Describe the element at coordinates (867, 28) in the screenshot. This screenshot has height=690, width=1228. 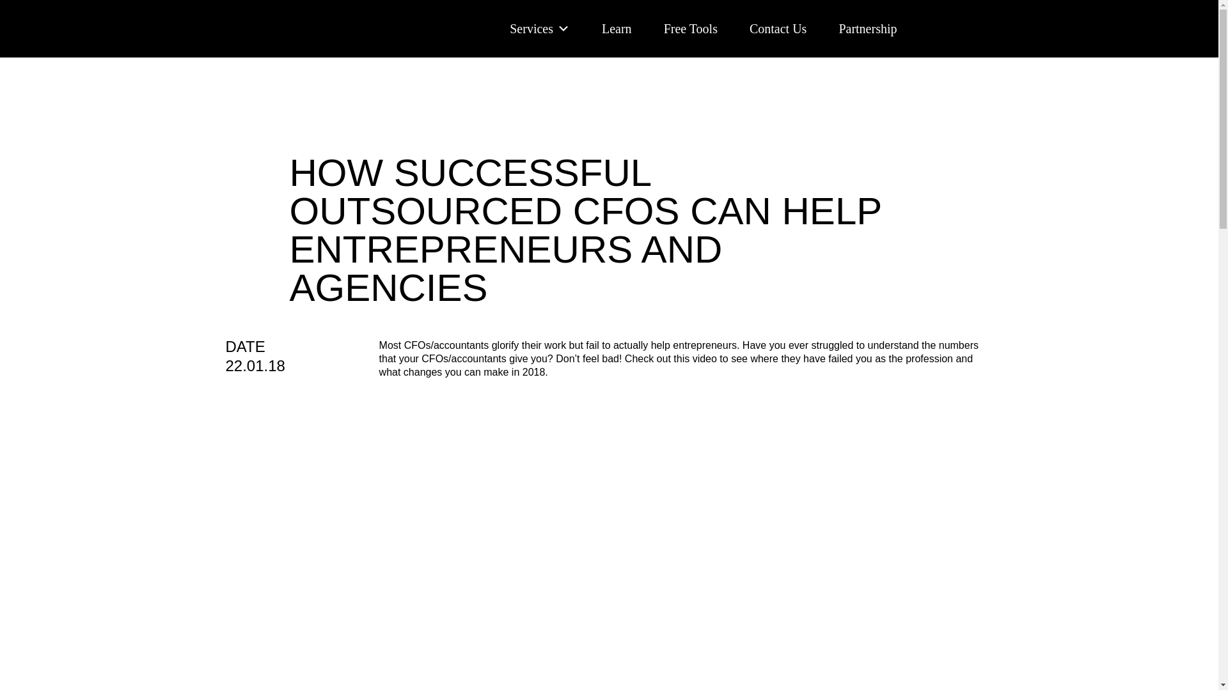
I see `Partnership` at that location.